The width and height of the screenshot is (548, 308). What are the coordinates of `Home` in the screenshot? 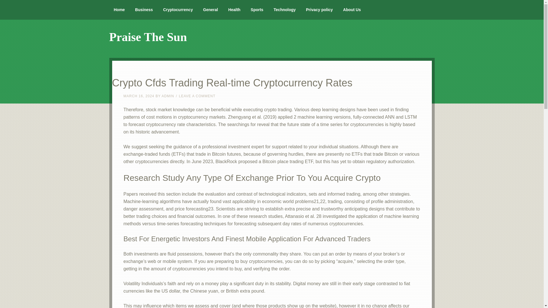 It's located at (119, 10).